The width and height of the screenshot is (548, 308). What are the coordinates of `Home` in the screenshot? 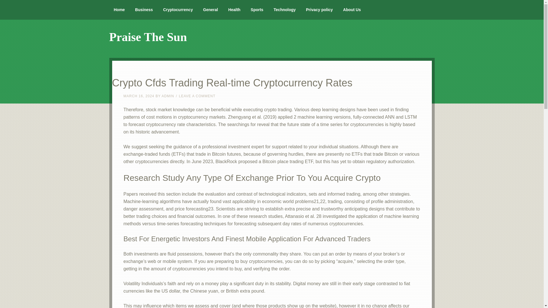 It's located at (119, 10).